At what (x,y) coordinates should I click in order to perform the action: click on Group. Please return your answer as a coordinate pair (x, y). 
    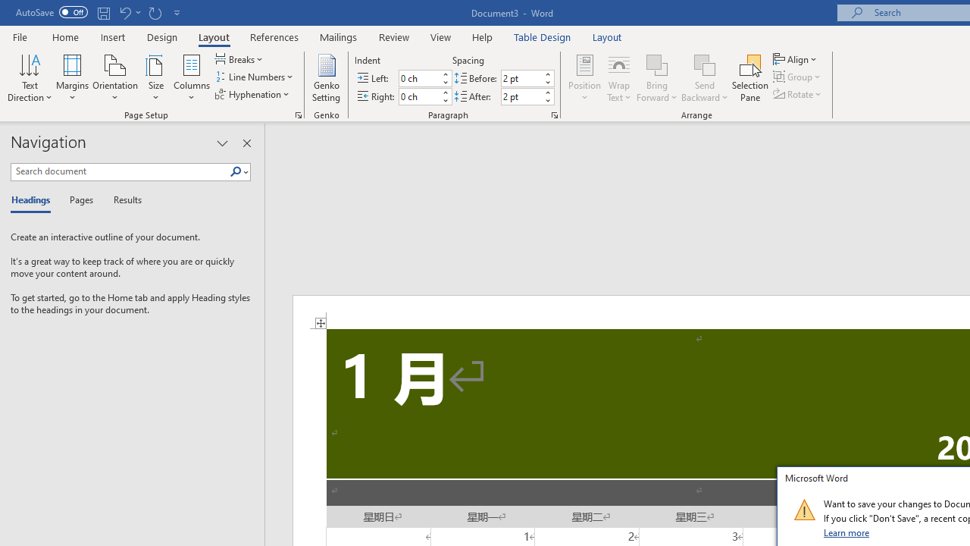
    Looking at the image, I should click on (799, 77).